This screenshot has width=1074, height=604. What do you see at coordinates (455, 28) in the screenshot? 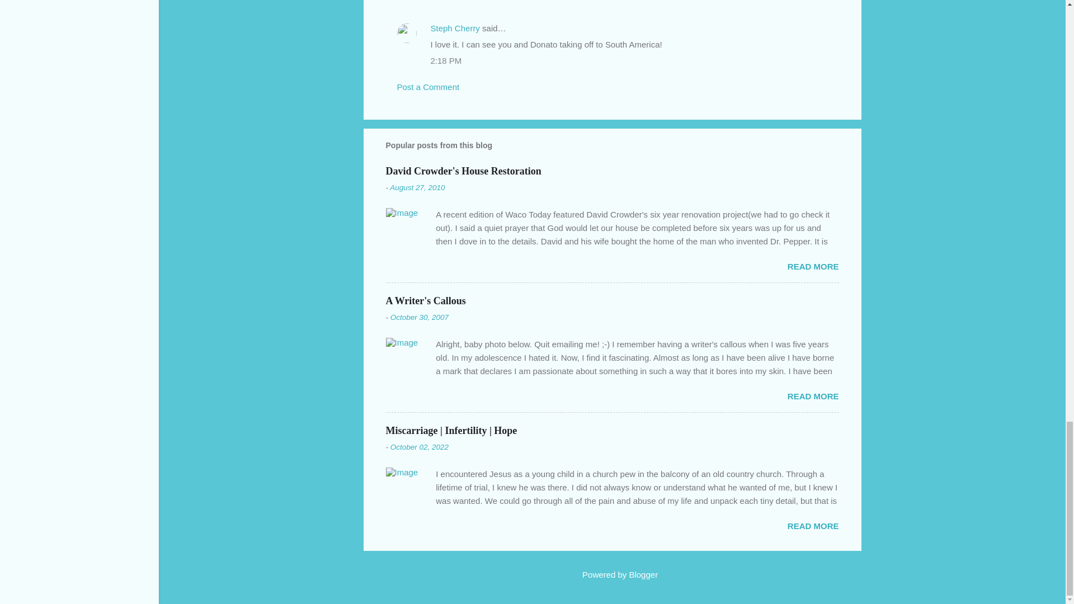
I see `Steph Cherry` at bounding box center [455, 28].